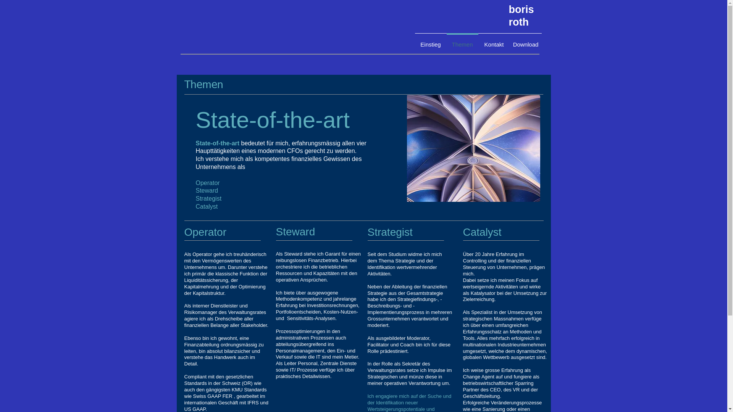 Image resolution: width=733 pixels, height=412 pixels. I want to click on Download, so click(526, 41).